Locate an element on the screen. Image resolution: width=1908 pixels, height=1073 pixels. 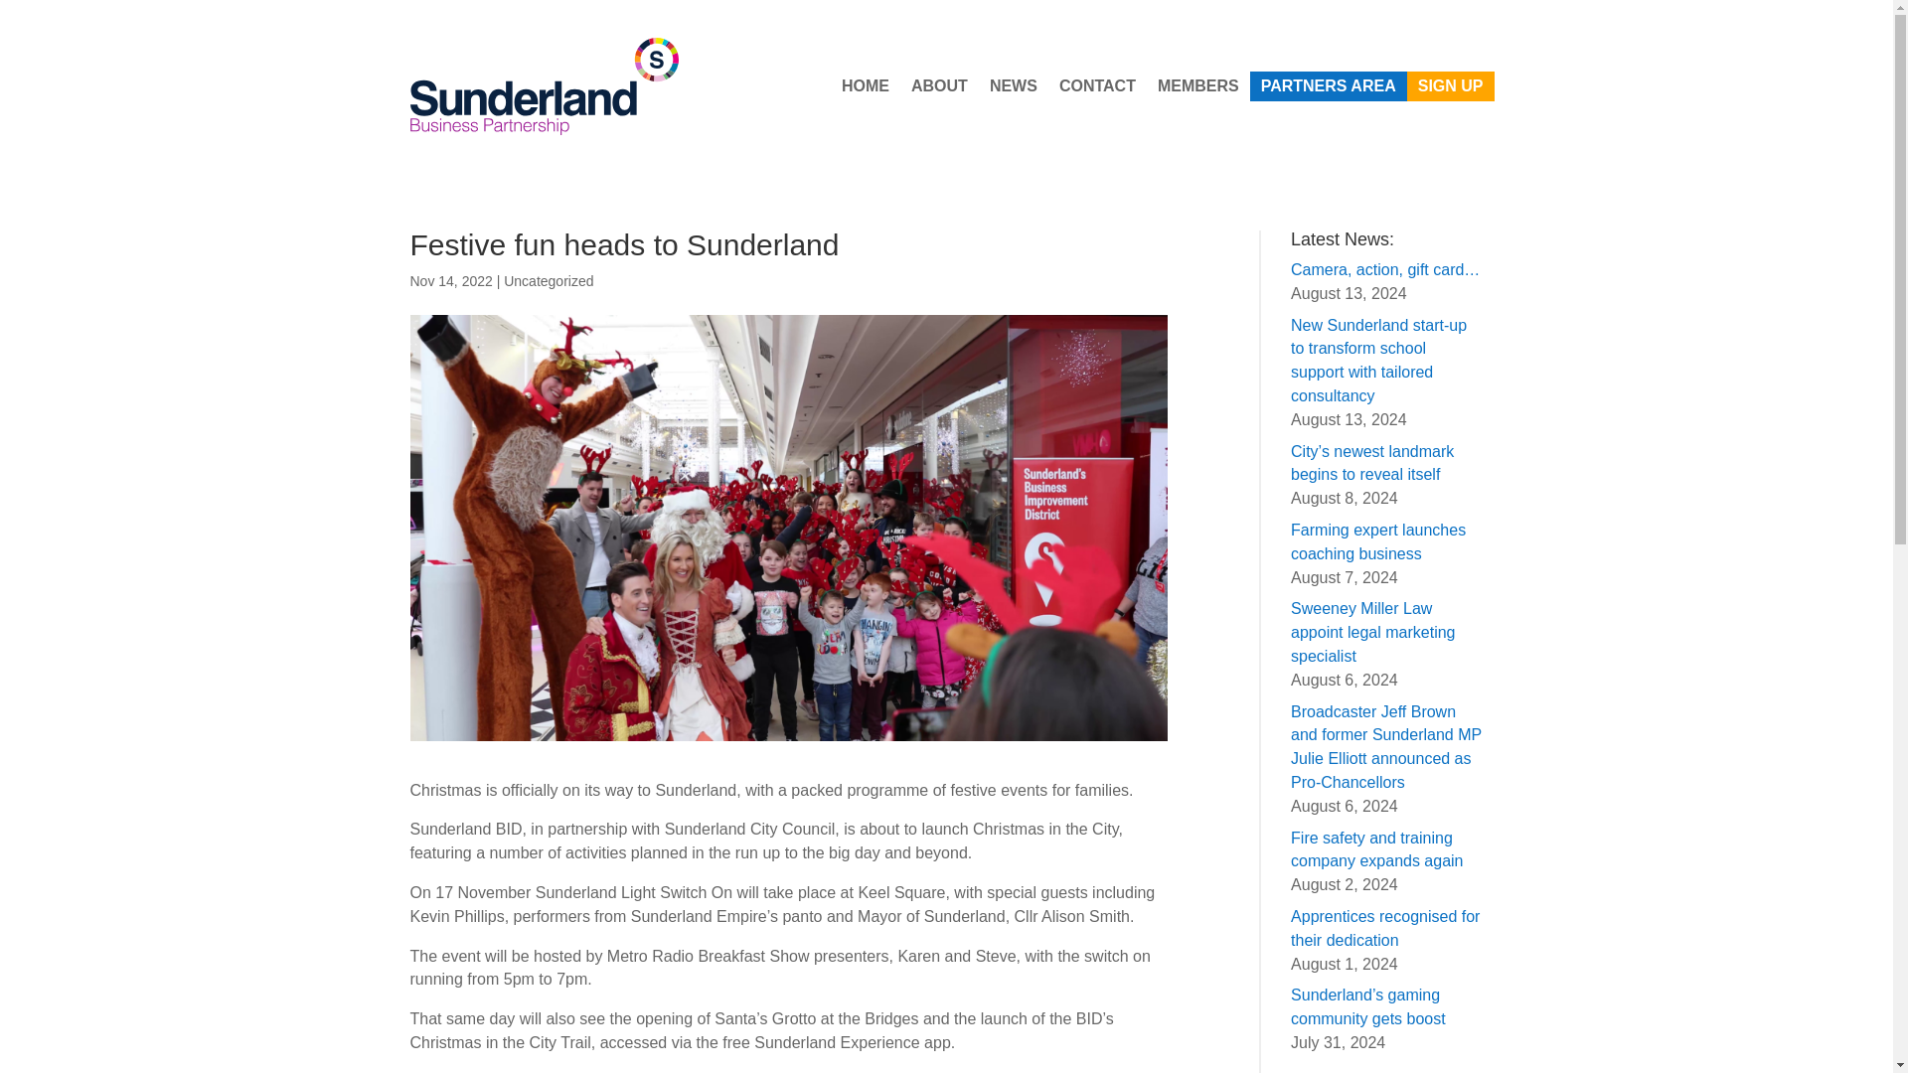
SIGN UP is located at coordinates (1451, 85).